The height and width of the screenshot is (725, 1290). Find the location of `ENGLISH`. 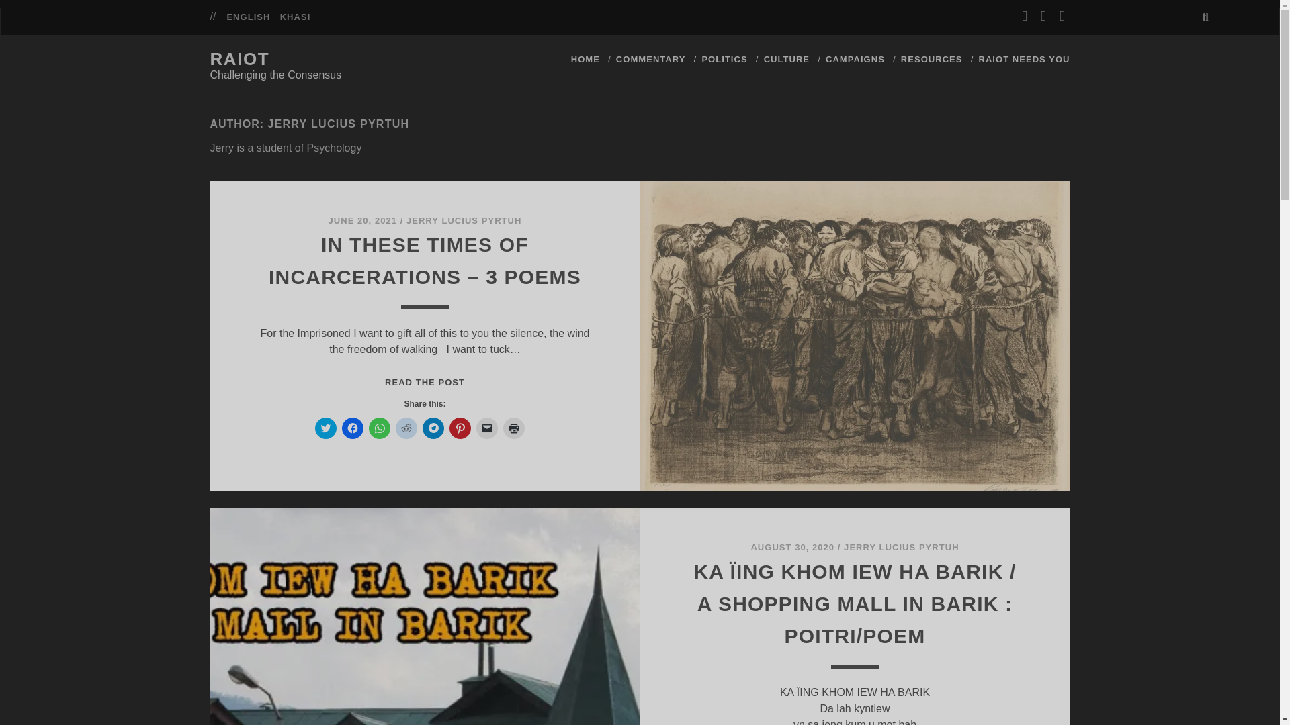

ENGLISH is located at coordinates (248, 17).